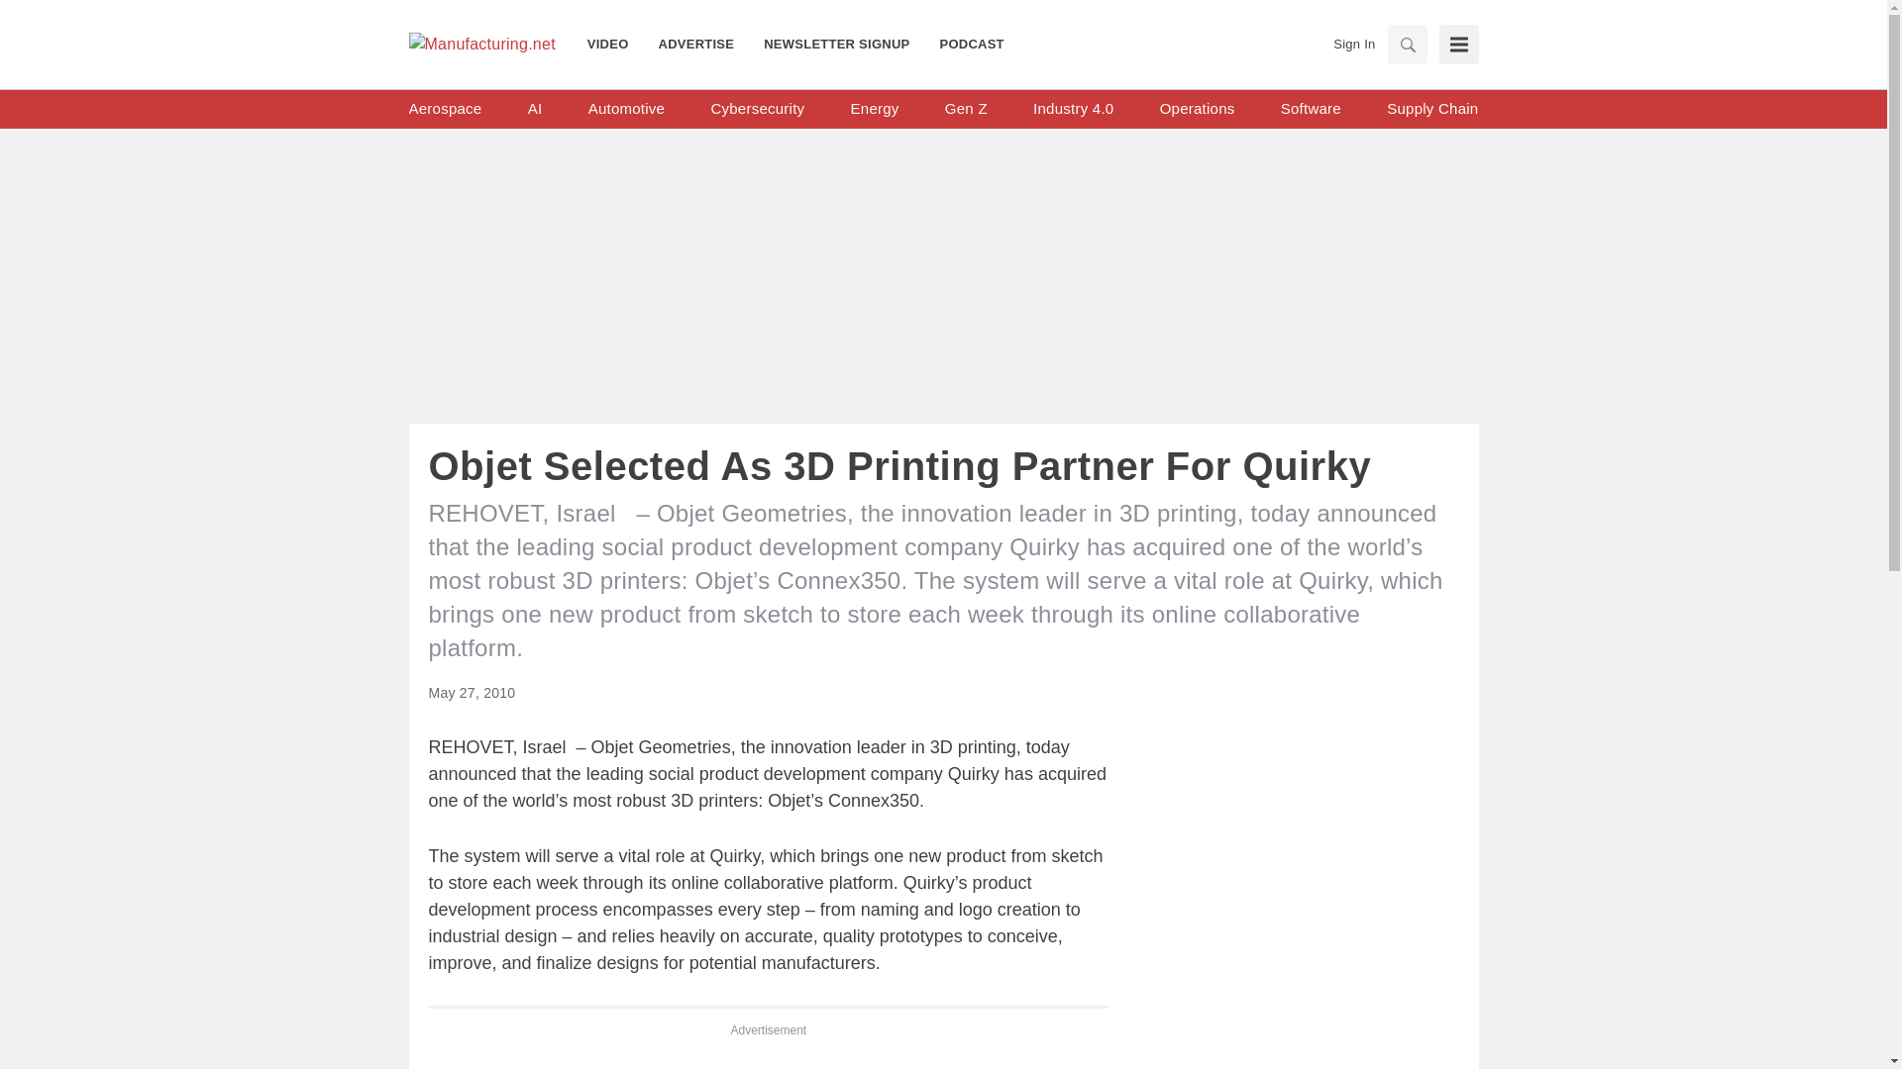 The width and height of the screenshot is (1902, 1069). What do you see at coordinates (696, 44) in the screenshot?
I see `ADVERTISE` at bounding box center [696, 44].